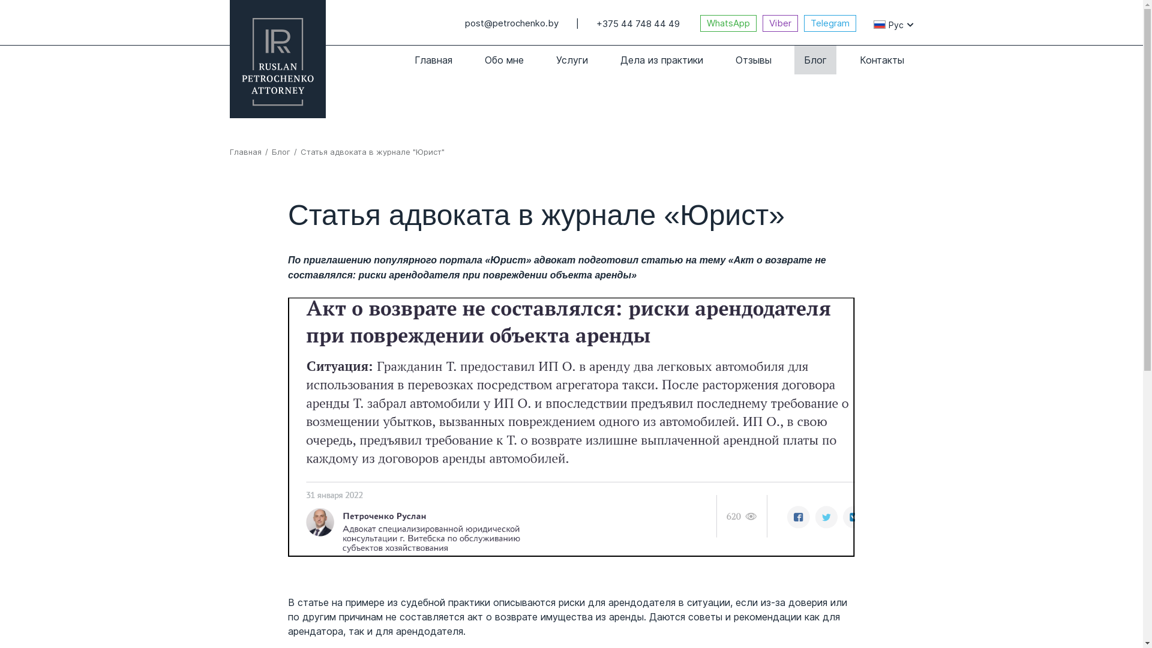  I want to click on Viber, so click(780, 23).